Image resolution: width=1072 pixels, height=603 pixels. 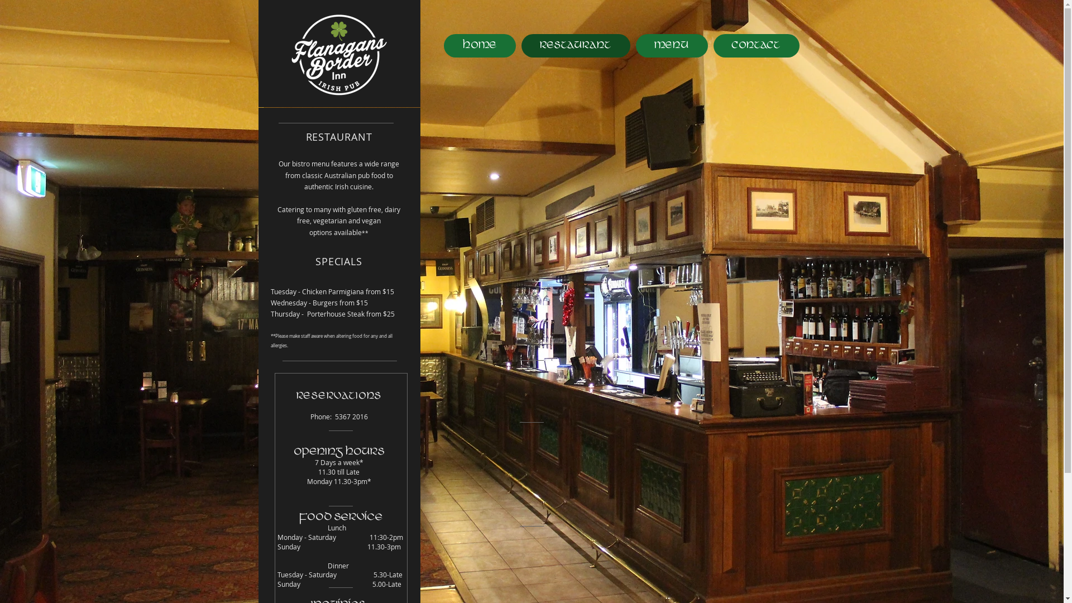 What do you see at coordinates (671, 46) in the screenshot?
I see `MENU` at bounding box center [671, 46].